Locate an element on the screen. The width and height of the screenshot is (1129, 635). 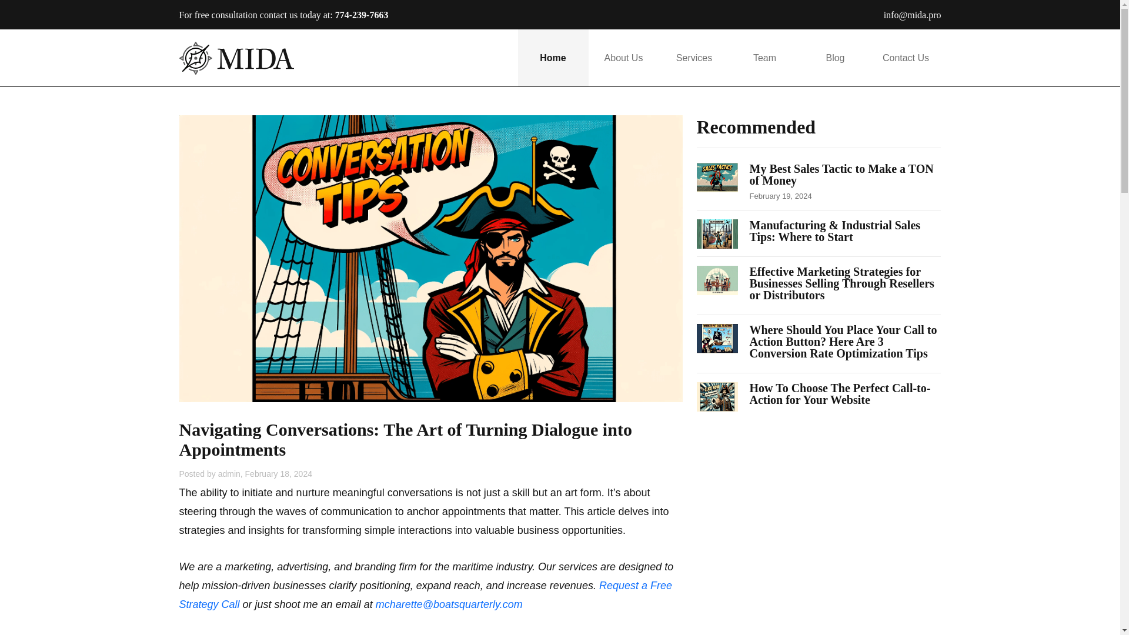
Request a Free Strategy Call is located at coordinates (425, 595).